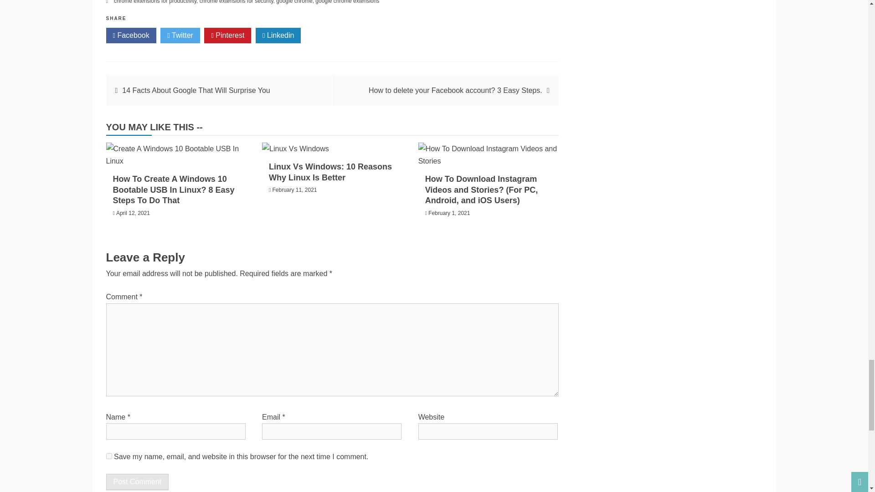  What do you see at coordinates (137, 482) in the screenshot?
I see `Post Comment` at bounding box center [137, 482].